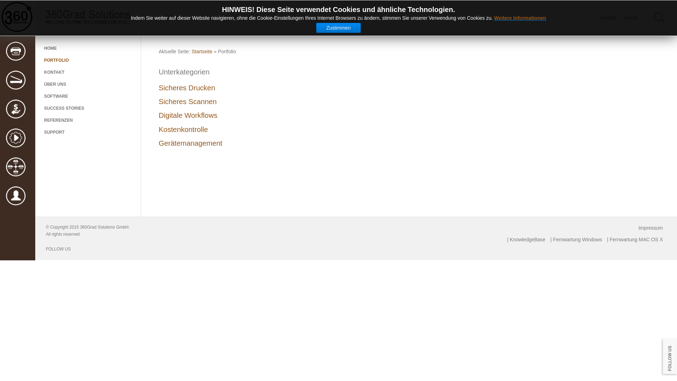 The height and width of the screenshot is (381, 677). I want to click on Service & Support, so click(16, 196).